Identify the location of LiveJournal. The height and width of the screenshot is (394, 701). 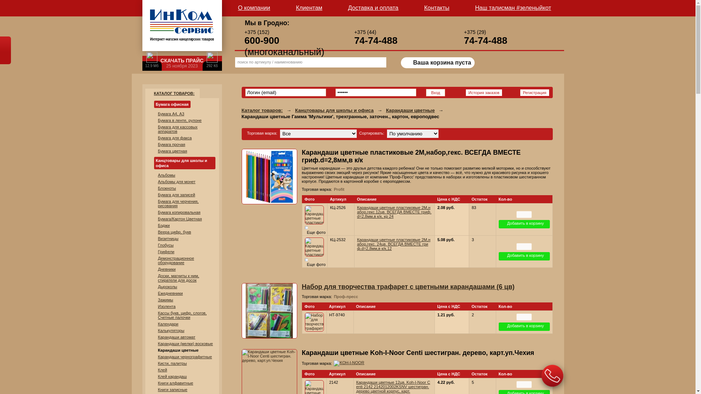
(546, 118).